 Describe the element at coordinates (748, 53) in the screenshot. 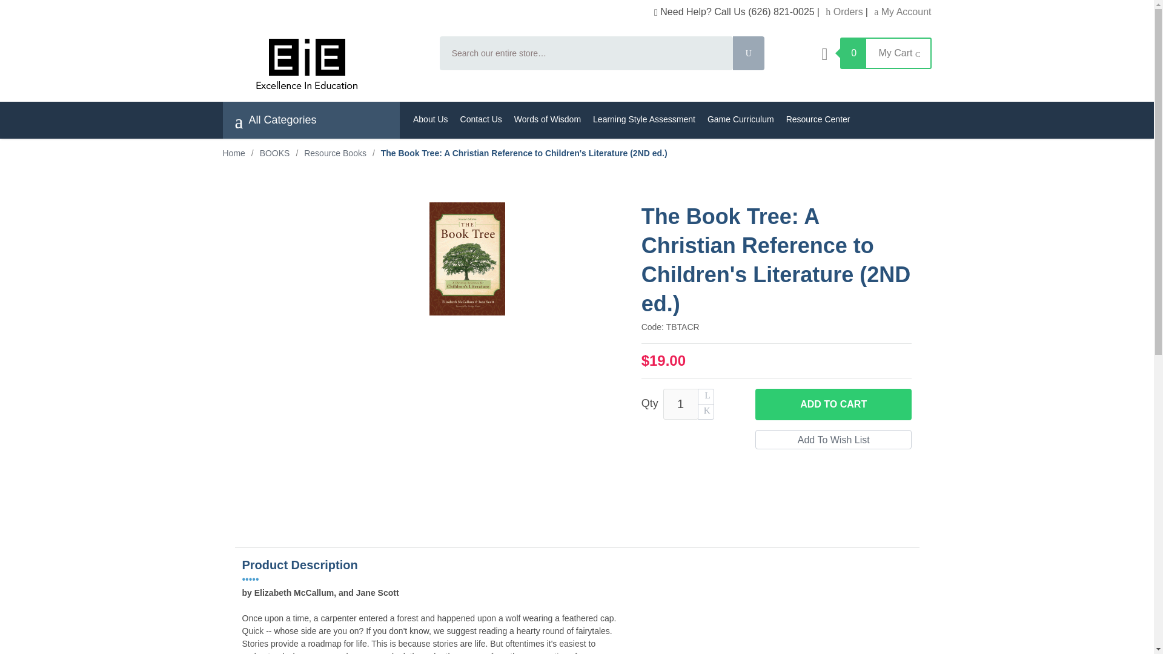

I see `Search` at that location.